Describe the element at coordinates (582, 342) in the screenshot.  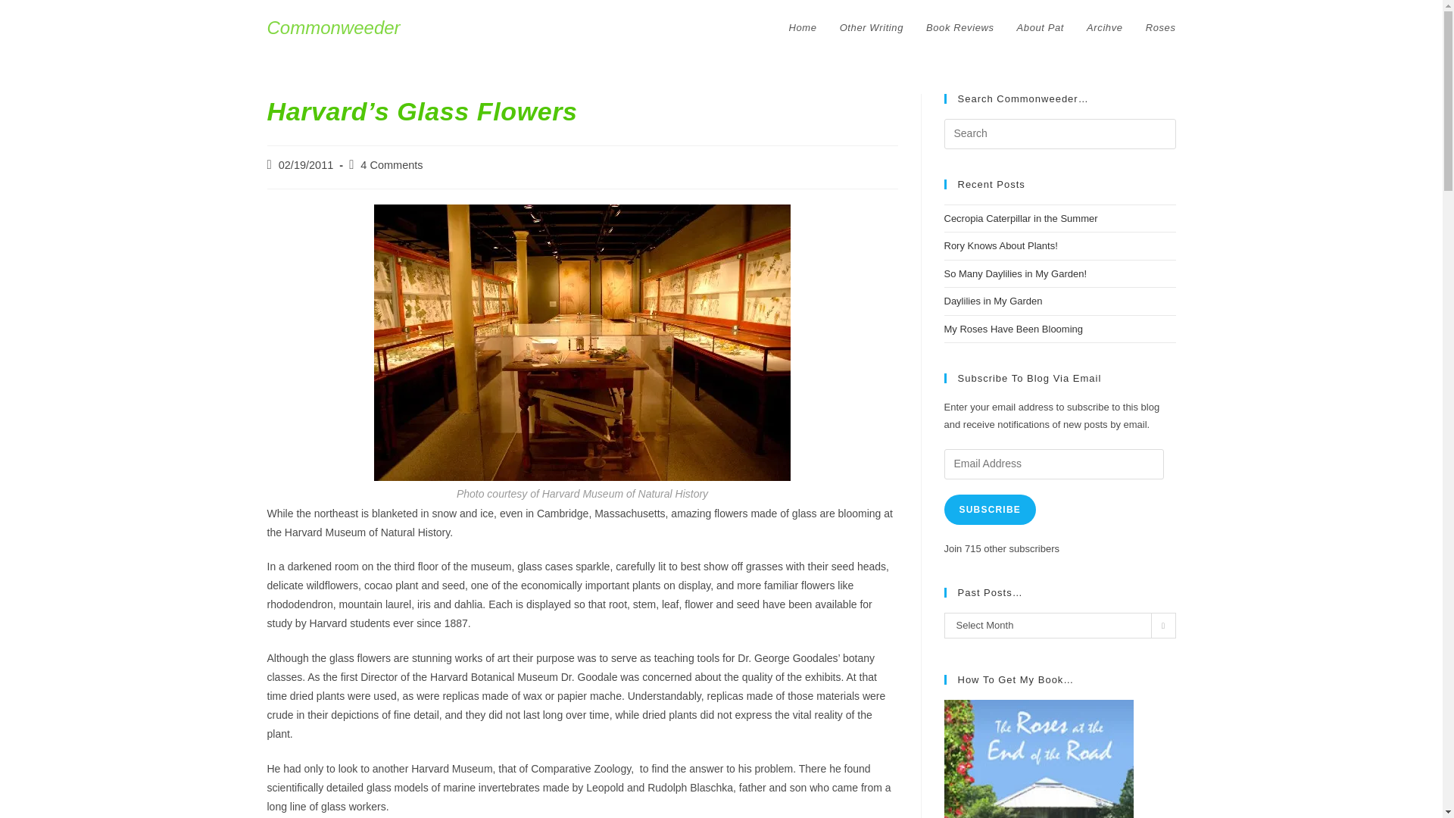
I see `BlaschkaworkbenchGallery` at that location.